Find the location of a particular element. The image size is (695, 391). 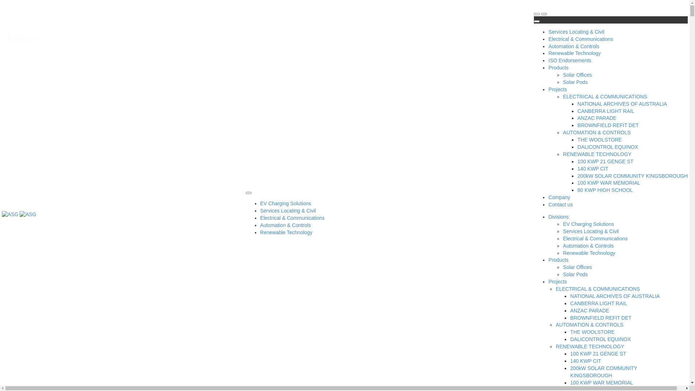

BROWNFIELD REFIT DET is located at coordinates (601, 318).